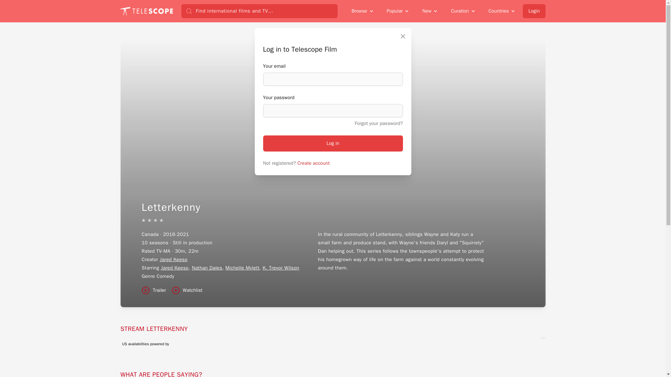 This screenshot has height=377, width=671. What do you see at coordinates (398, 11) in the screenshot?
I see `Popular` at bounding box center [398, 11].